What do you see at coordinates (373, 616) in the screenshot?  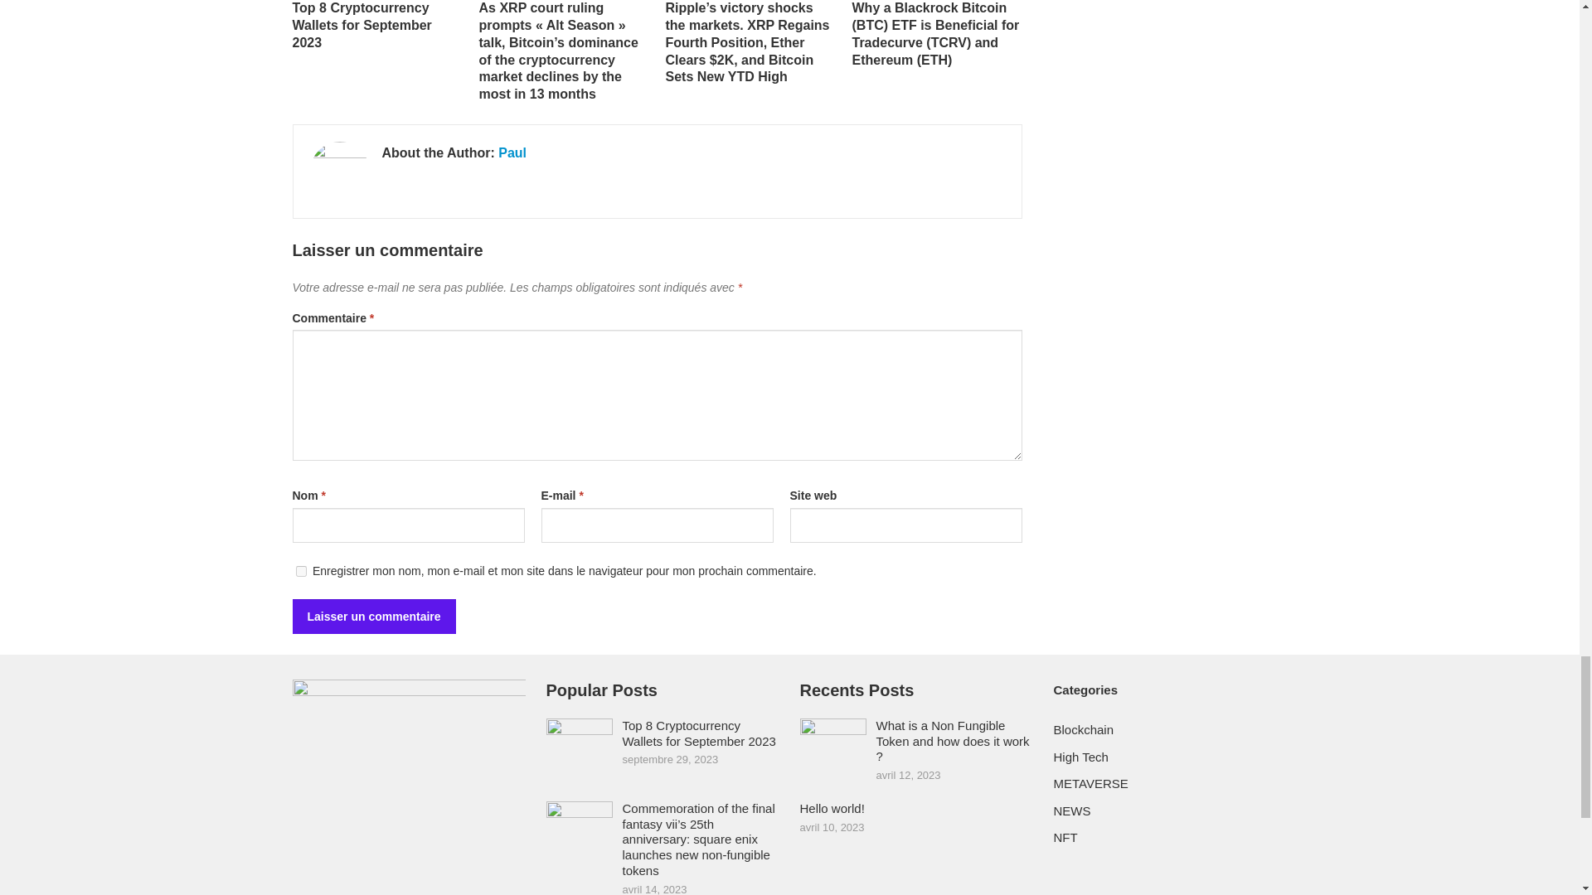 I see `Laisser un commentaire` at bounding box center [373, 616].